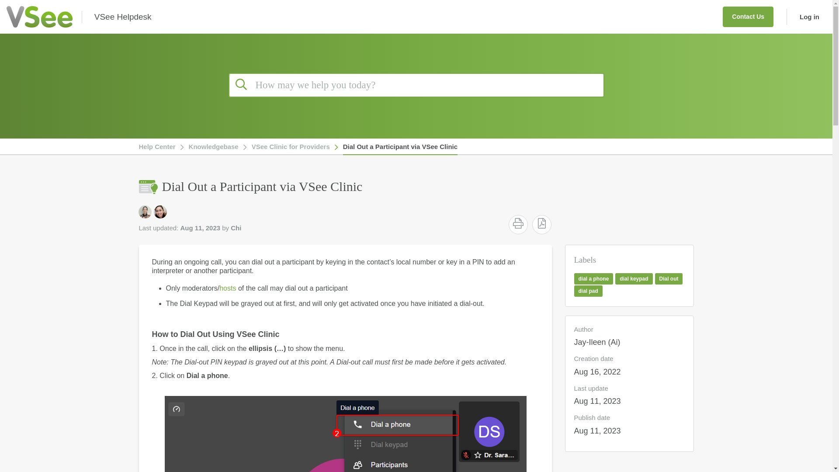  I want to click on hosts , so click(229, 288).